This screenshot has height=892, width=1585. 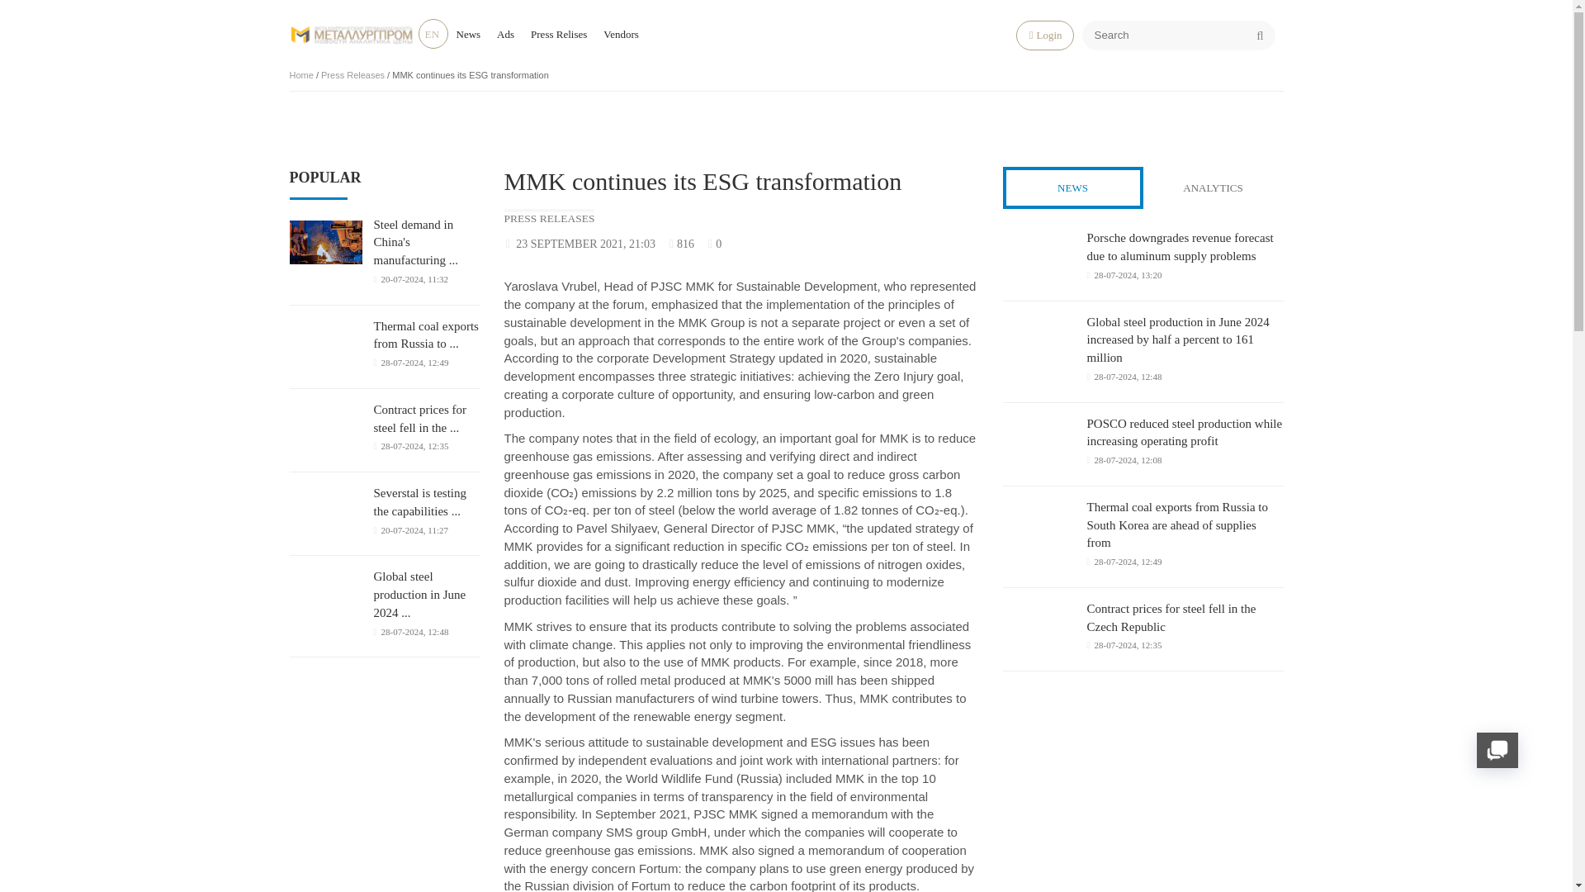 What do you see at coordinates (558, 33) in the screenshot?
I see `Press Relises` at bounding box center [558, 33].